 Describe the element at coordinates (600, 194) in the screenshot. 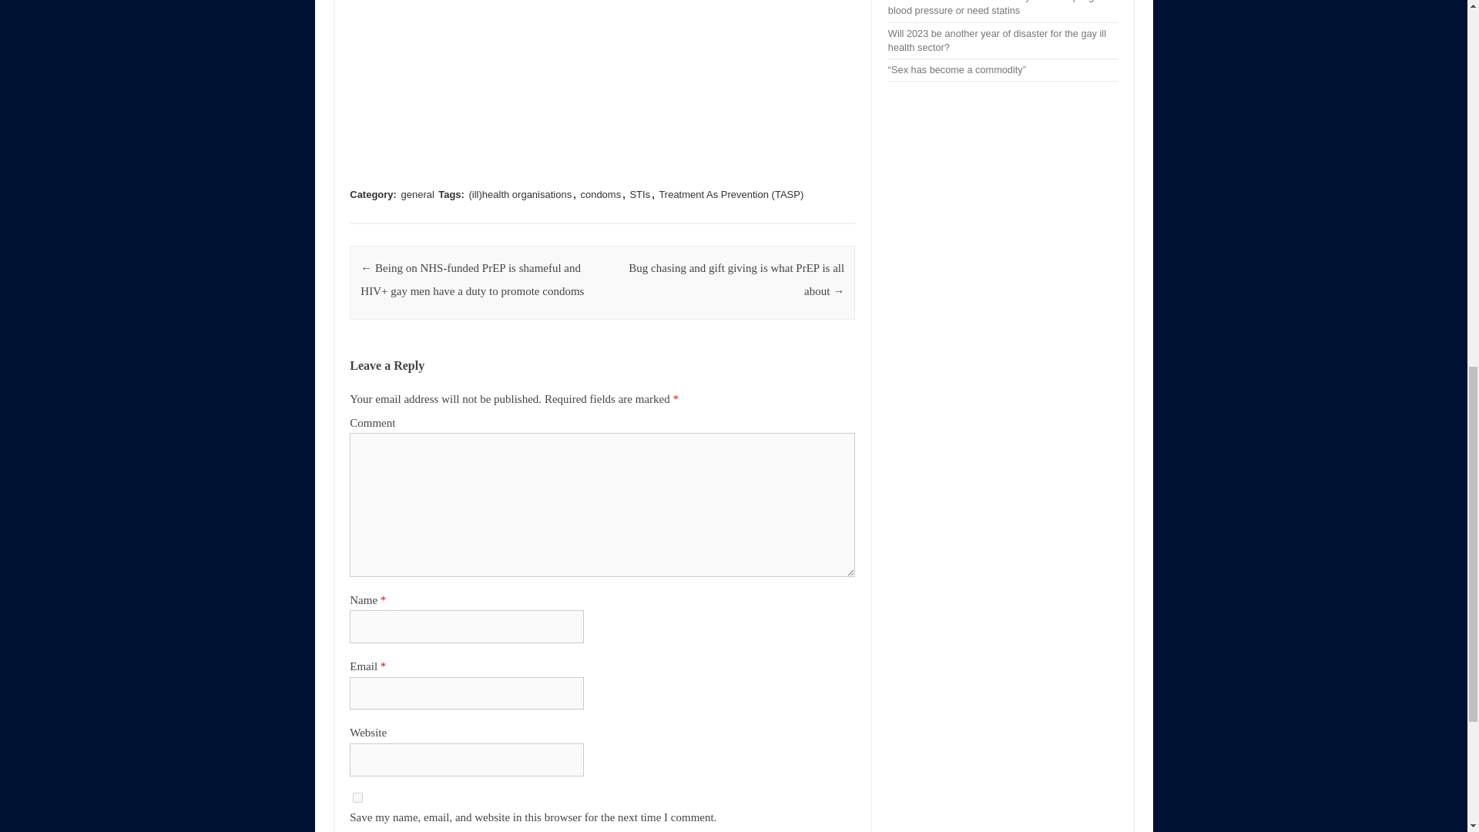

I see `condoms` at that location.